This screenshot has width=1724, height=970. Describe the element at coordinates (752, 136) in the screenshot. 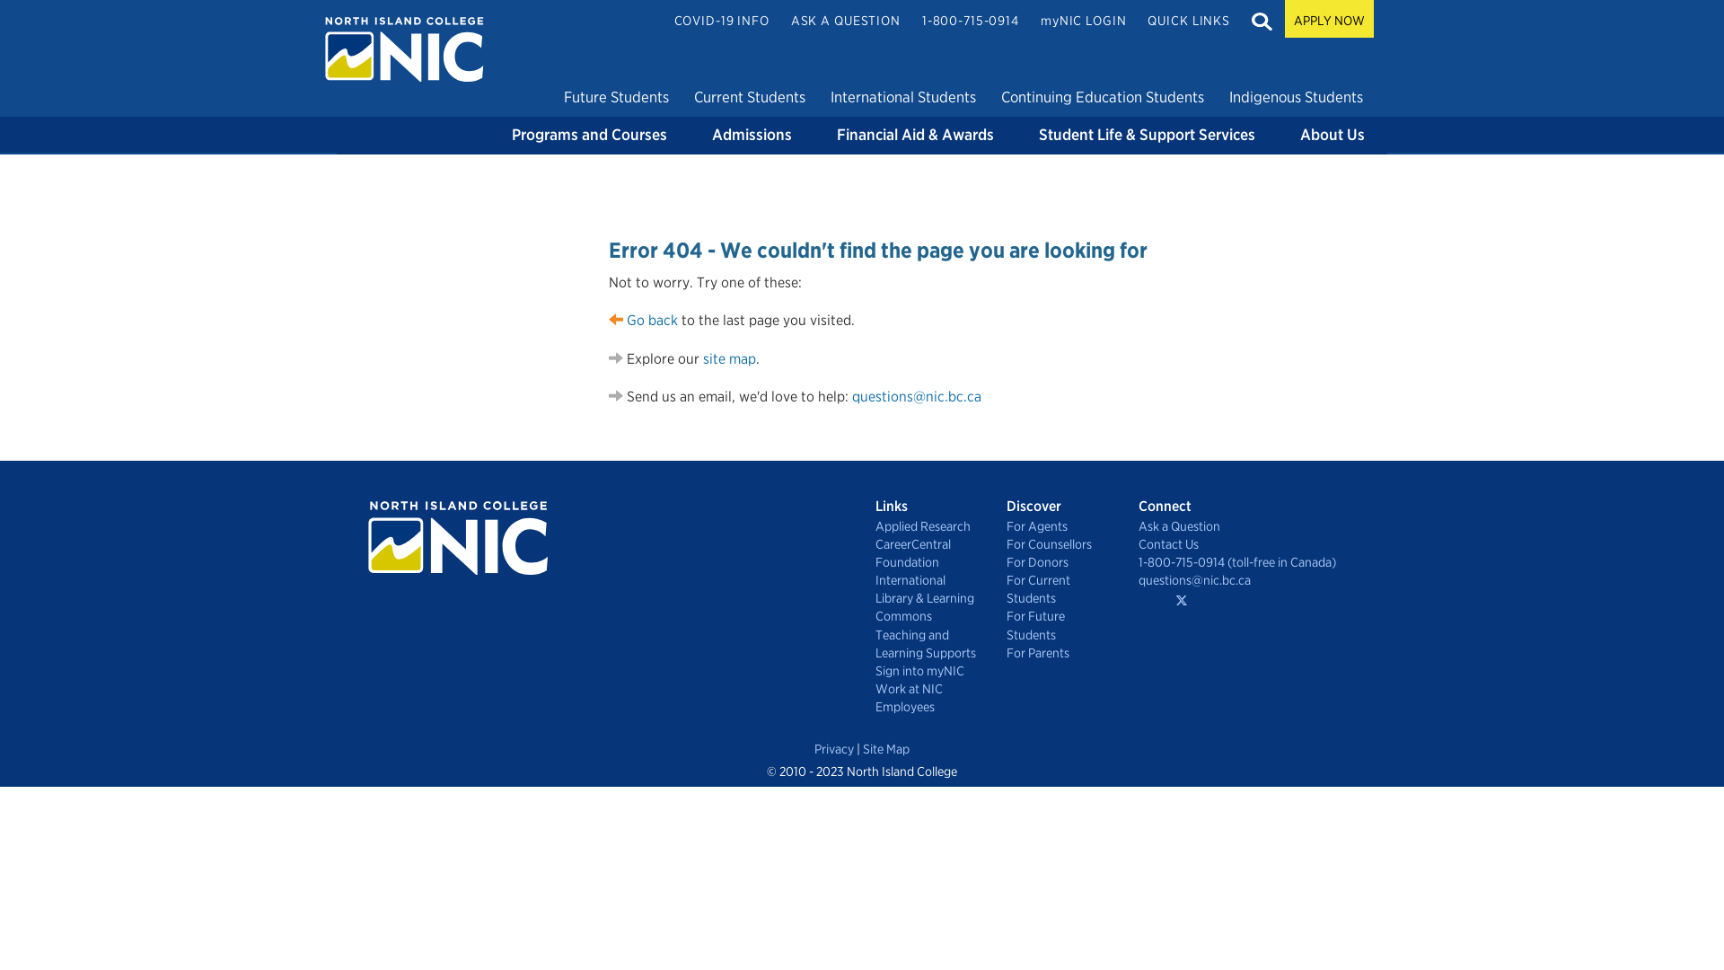

I see `Admissions` at that location.